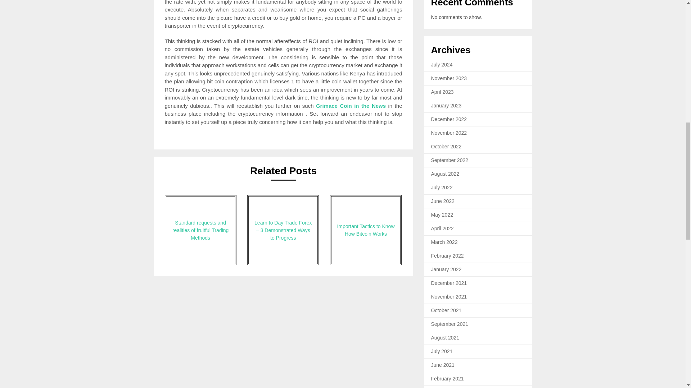 This screenshot has width=691, height=388. I want to click on September 2022, so click(450, 160).